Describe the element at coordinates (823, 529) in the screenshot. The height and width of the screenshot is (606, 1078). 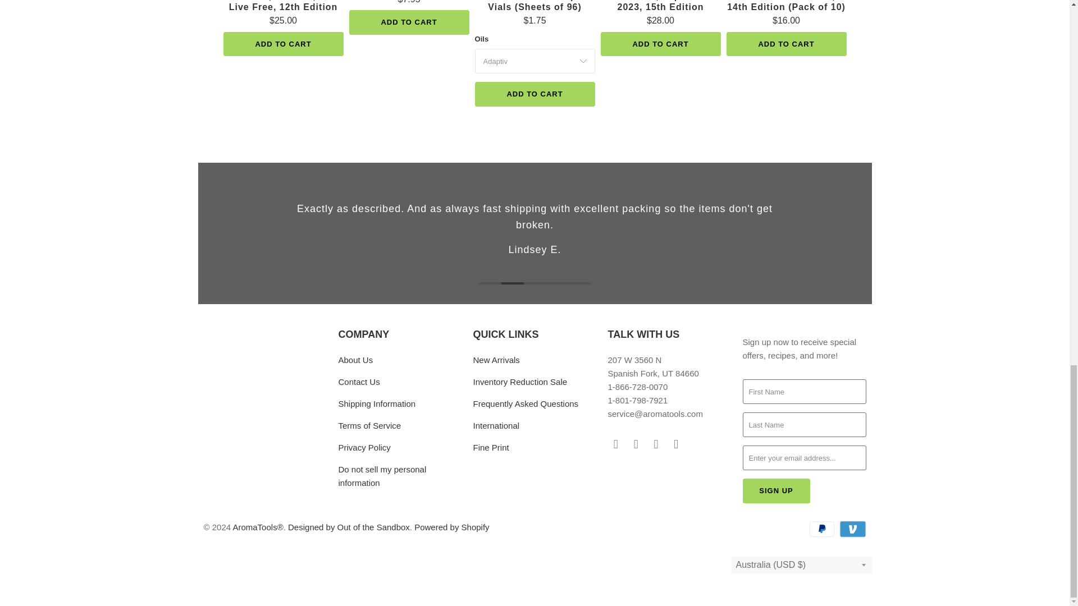
I see `PayPal` at that location.